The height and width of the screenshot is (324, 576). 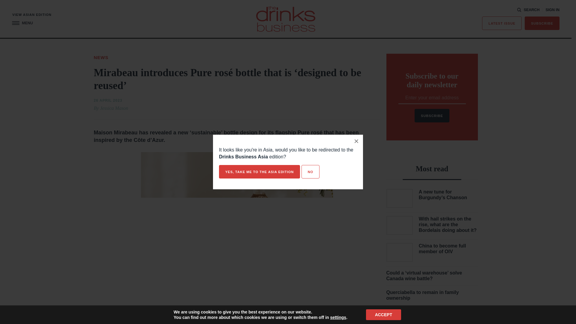 I want to click on NO, so click(x=310, y=172).